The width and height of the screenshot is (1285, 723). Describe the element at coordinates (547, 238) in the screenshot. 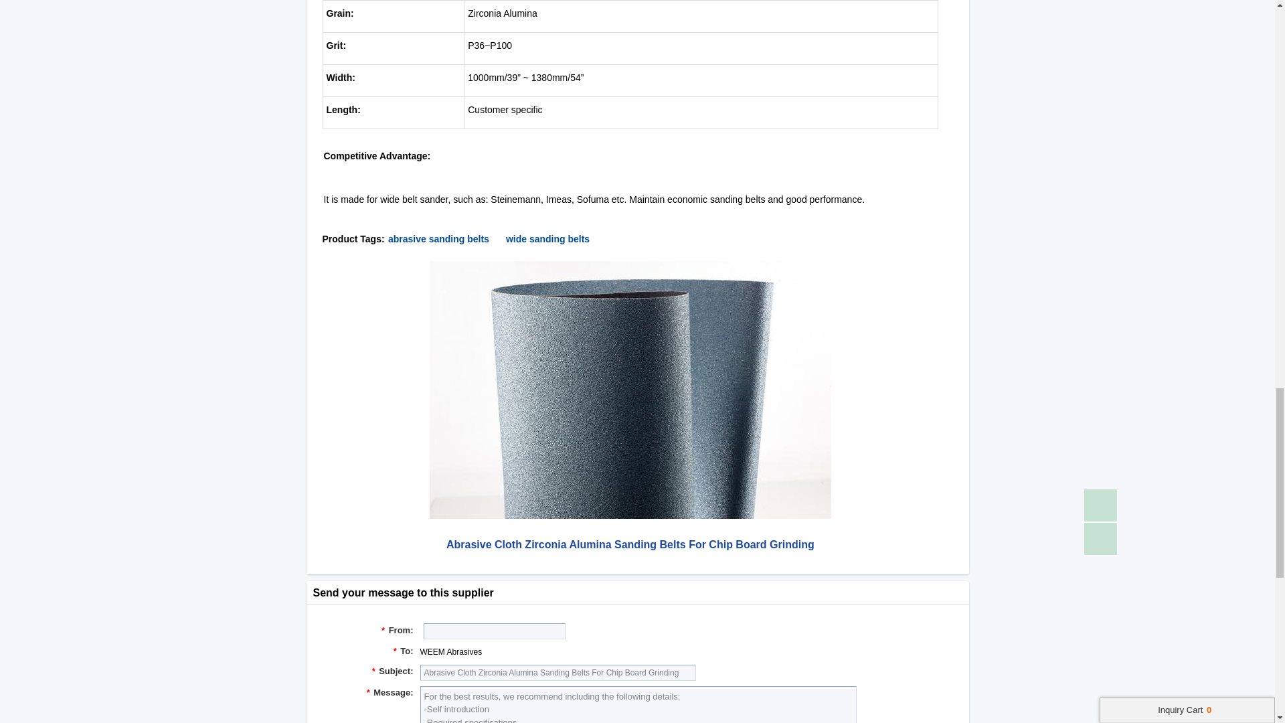

I see `Quality wide sanding belts for sale` at that location.